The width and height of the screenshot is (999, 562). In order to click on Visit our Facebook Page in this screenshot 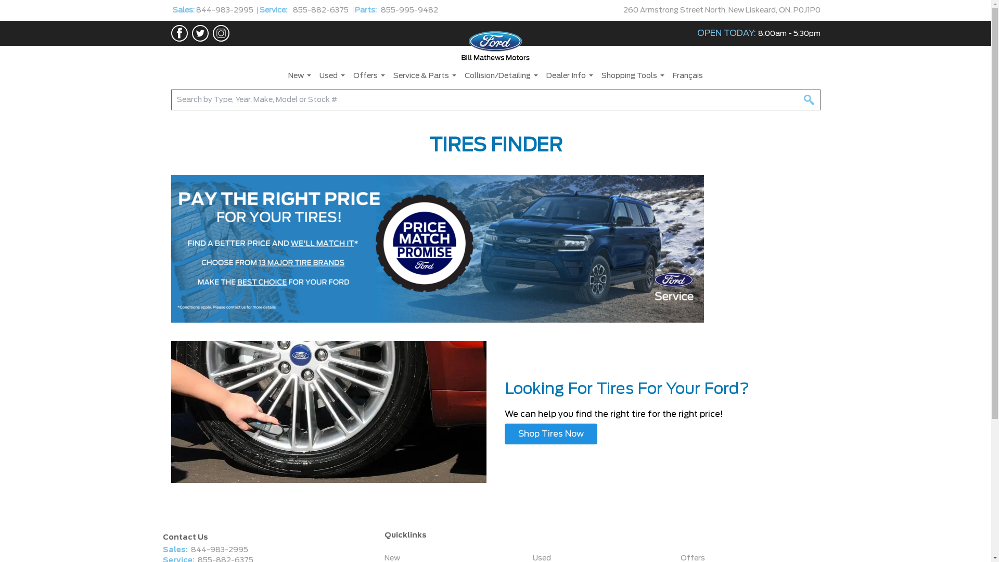, I will do `click(179, 33)`.